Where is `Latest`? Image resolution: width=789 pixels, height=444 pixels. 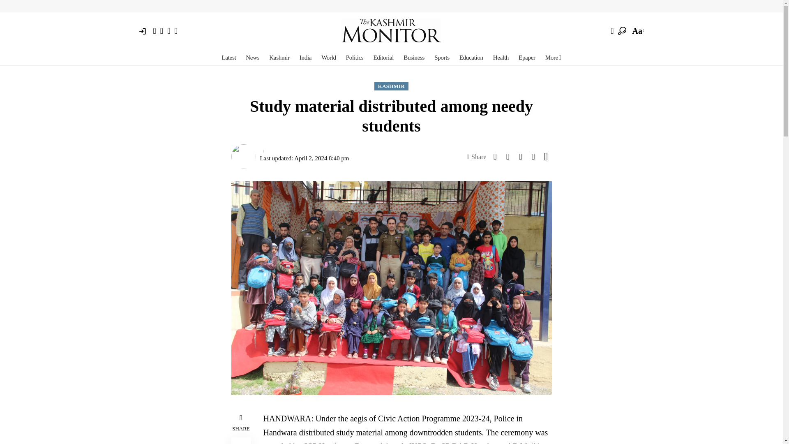
Latest is located at coordinates (228, 57).